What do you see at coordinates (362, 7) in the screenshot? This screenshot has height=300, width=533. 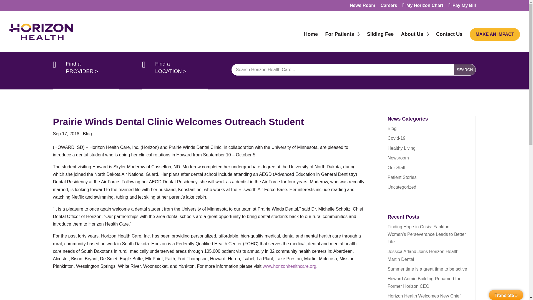 I see `News Room` at bounding box center [362, 7].